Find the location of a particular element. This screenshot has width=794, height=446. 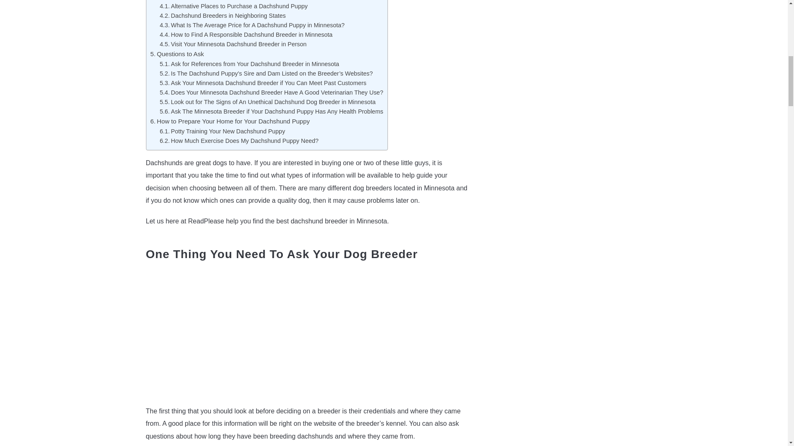

Alternative Places to Purchase a Dachshund Puppy is located at coordinates (233, 6).